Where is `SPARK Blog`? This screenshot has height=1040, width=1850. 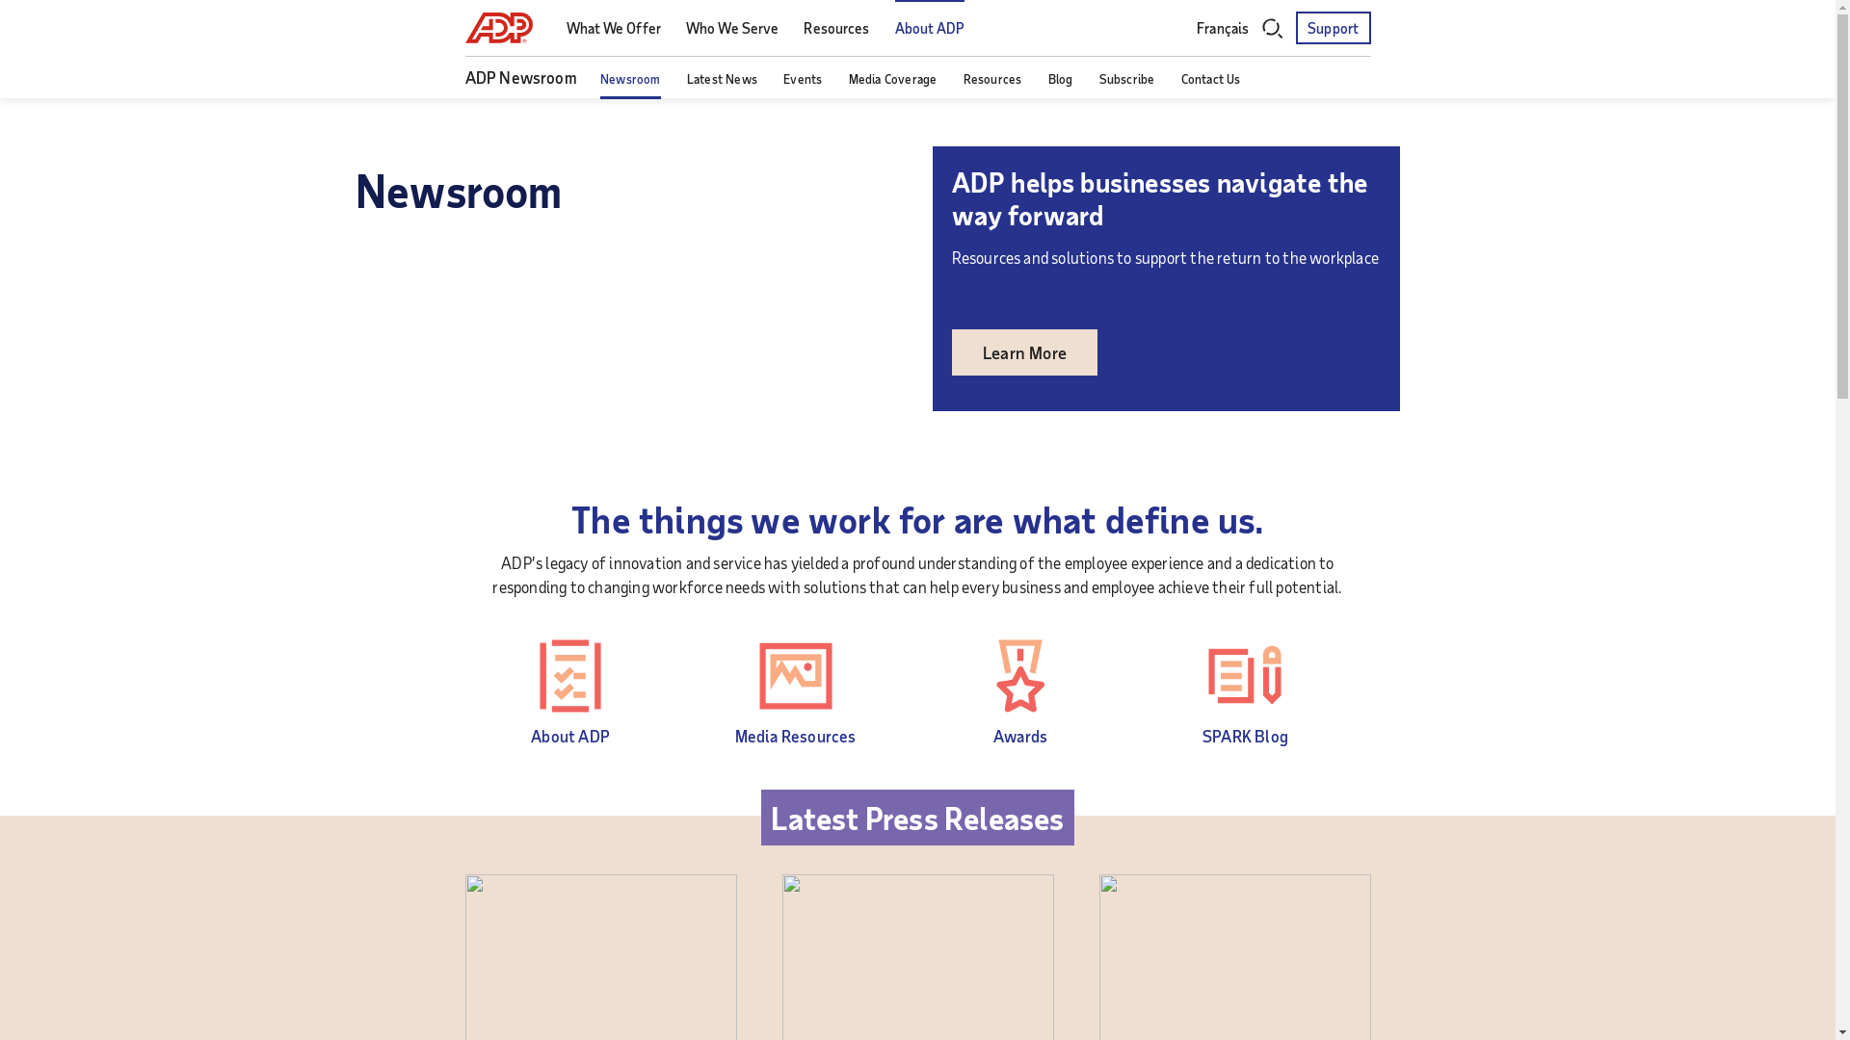 SPARK Blog is located at coordinates (1245, 736).